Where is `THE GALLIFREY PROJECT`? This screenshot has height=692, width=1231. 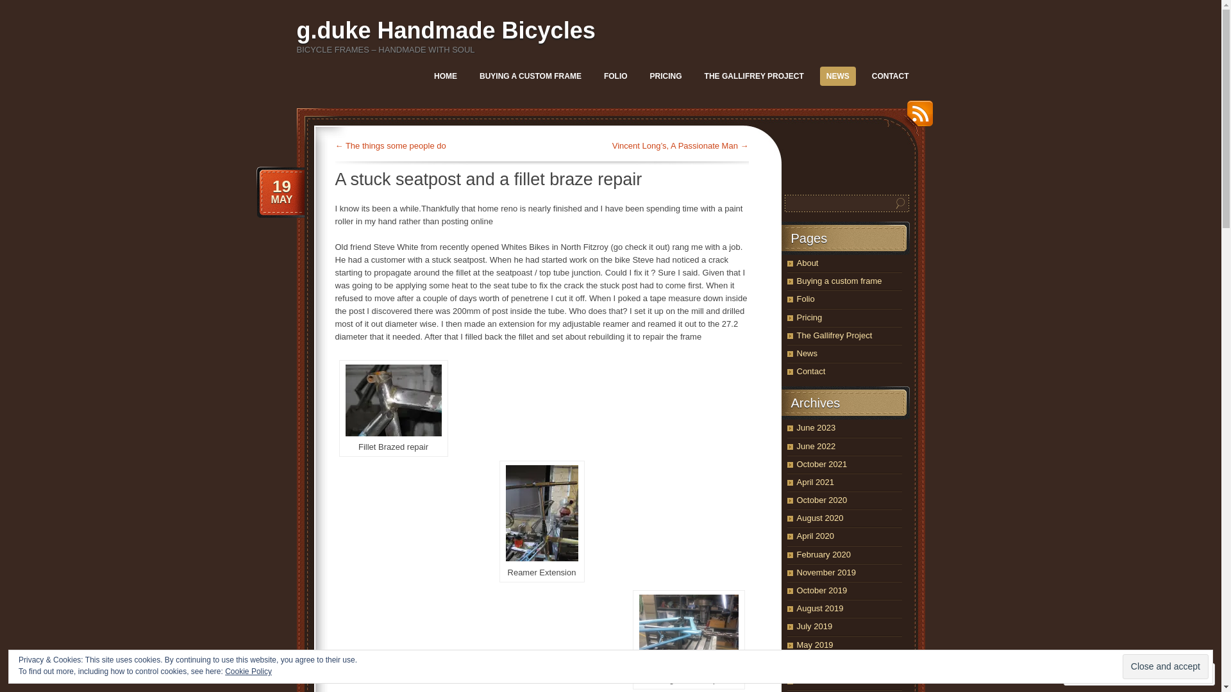 THE GALLIFREY PROJECT is located at coordinates (754, 76).